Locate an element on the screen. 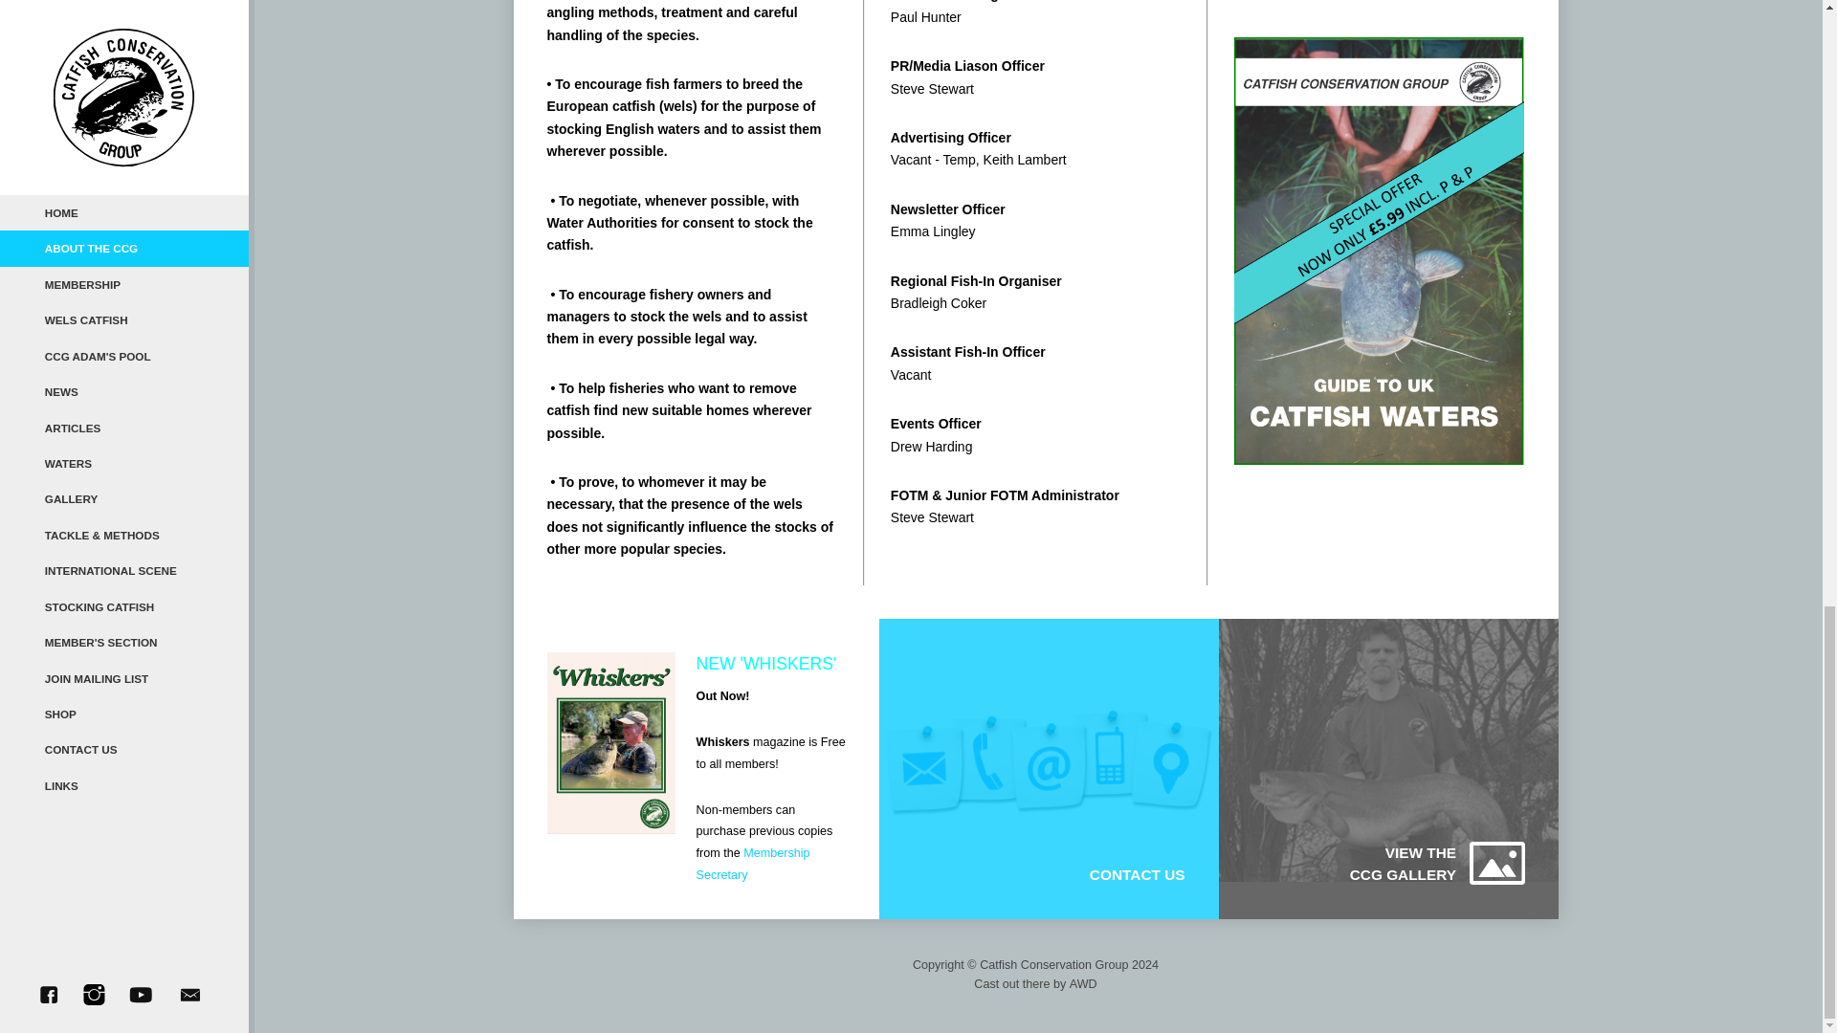 The height and width of the screenshot is (1033, 1837). Membership Secretary is located at coordinates (752, 864).